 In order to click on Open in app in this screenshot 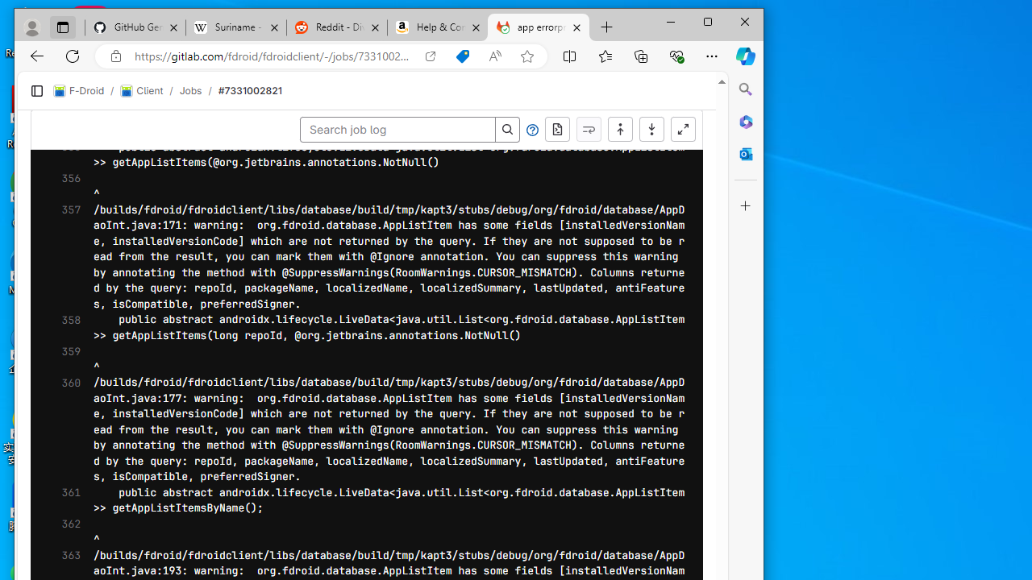, I will do `click(431, 56)`.